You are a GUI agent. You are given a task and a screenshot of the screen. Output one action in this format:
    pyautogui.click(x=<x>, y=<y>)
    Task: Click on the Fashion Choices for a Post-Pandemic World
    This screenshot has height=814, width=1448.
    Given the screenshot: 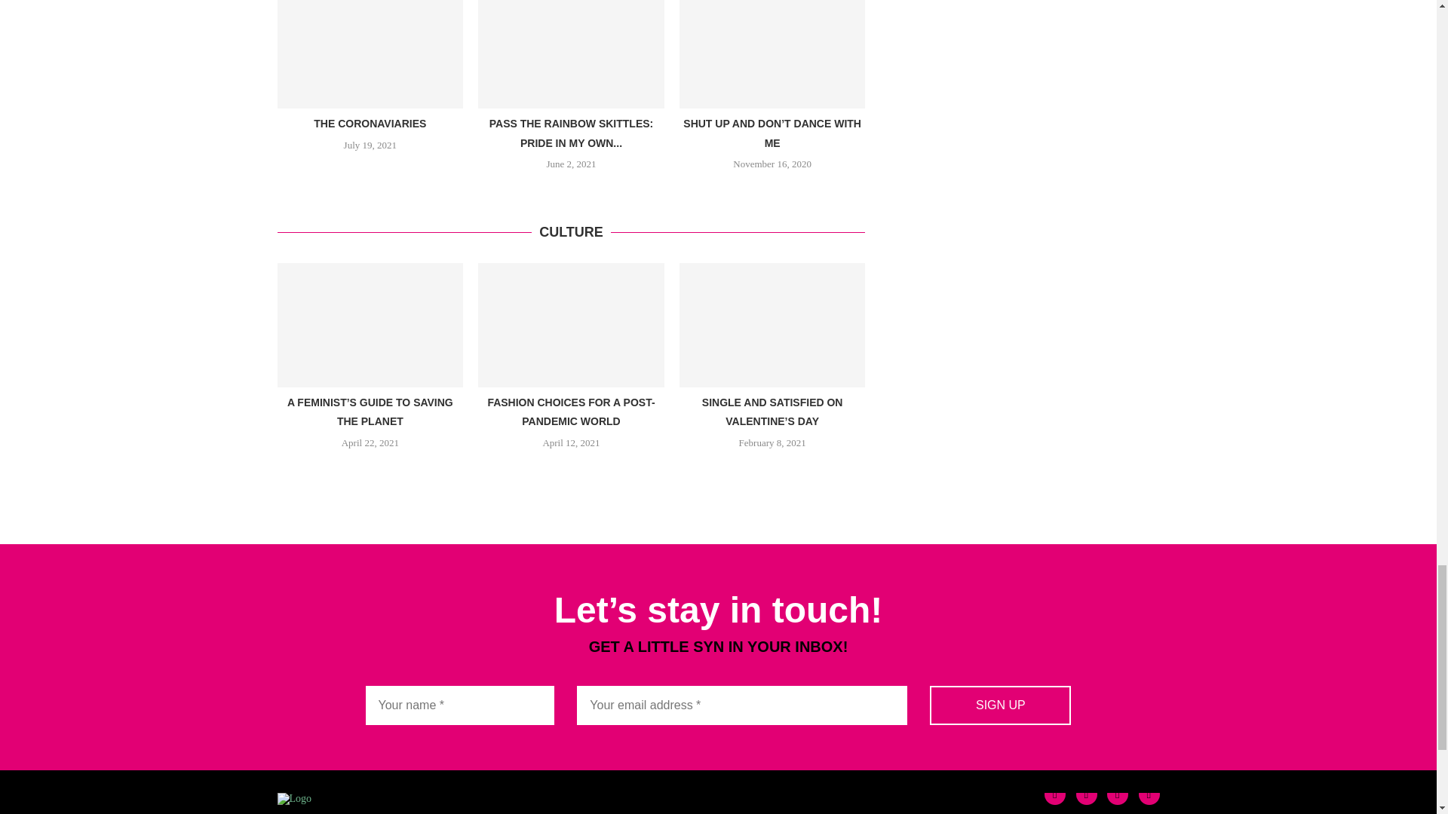 What is the action you would take?
    pyautogui.click(x=571, y=324)
    